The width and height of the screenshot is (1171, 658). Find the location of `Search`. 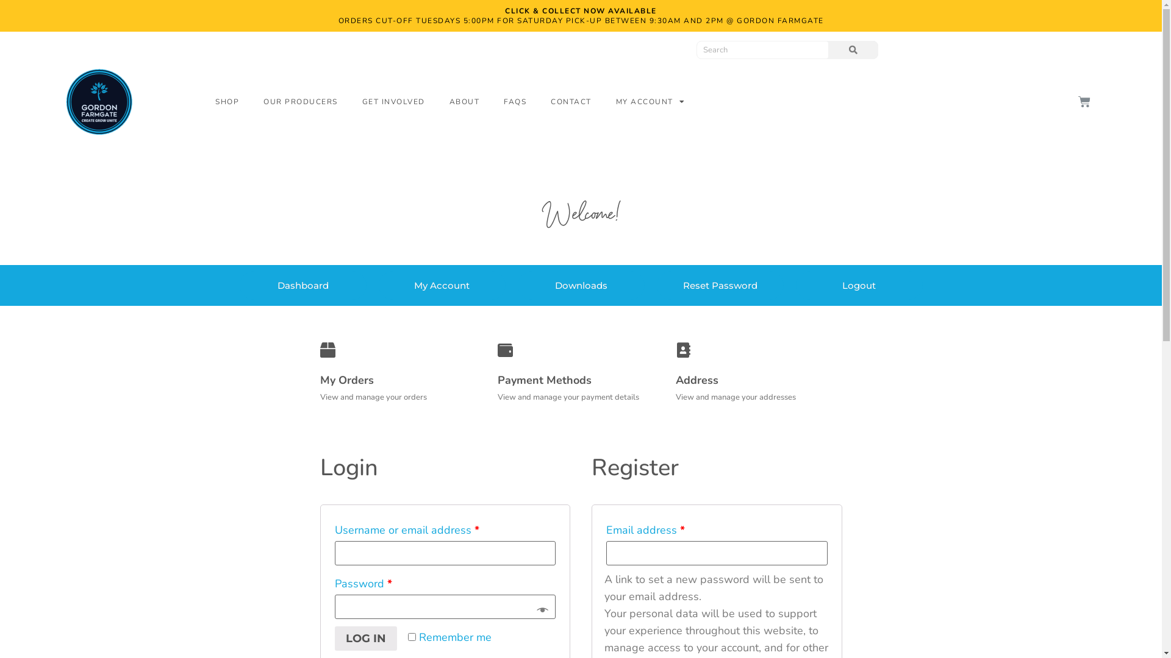

Search is located at coordinates (853, 50).